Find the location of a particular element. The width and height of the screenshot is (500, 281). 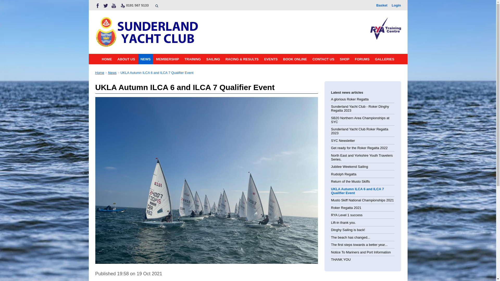

Sunderland Yacht Club - Roker Dinghy Regatta 2023 is located at coordinates (360, 108).